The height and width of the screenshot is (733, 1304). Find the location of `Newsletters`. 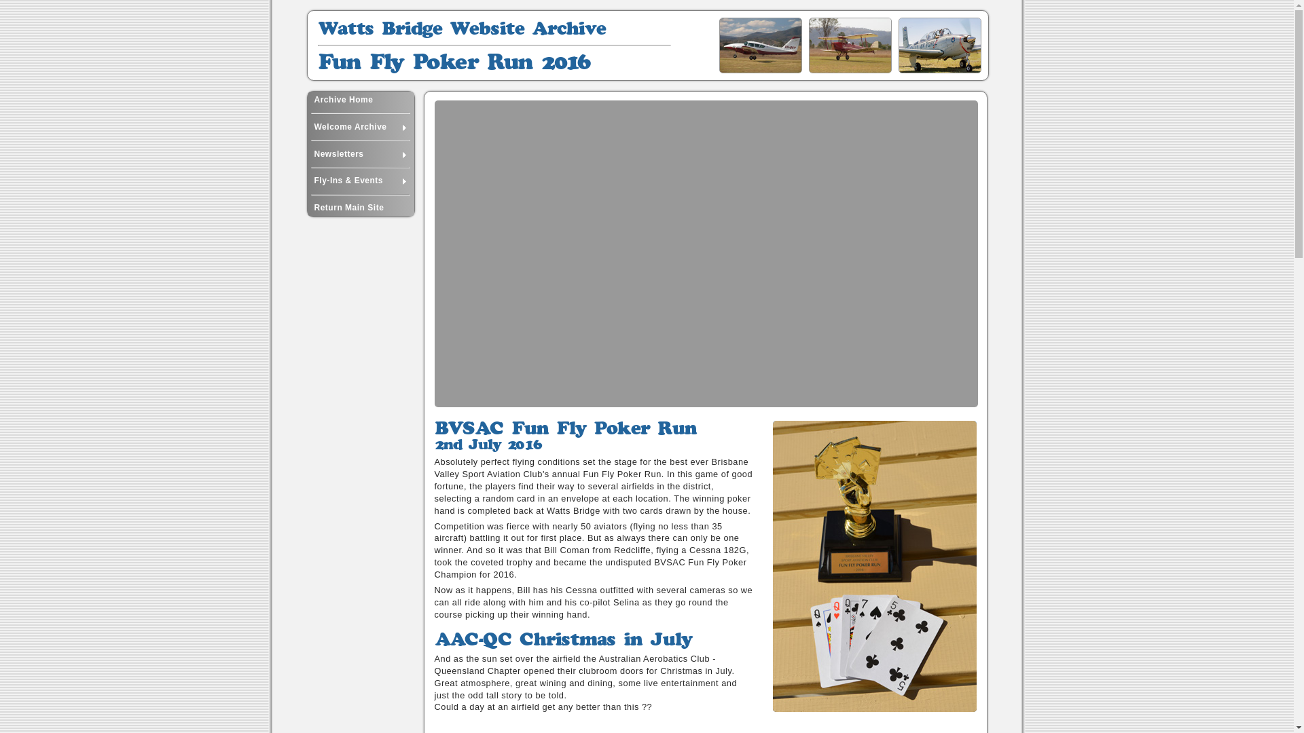

Newsletters is located at coordinates (360, 155).